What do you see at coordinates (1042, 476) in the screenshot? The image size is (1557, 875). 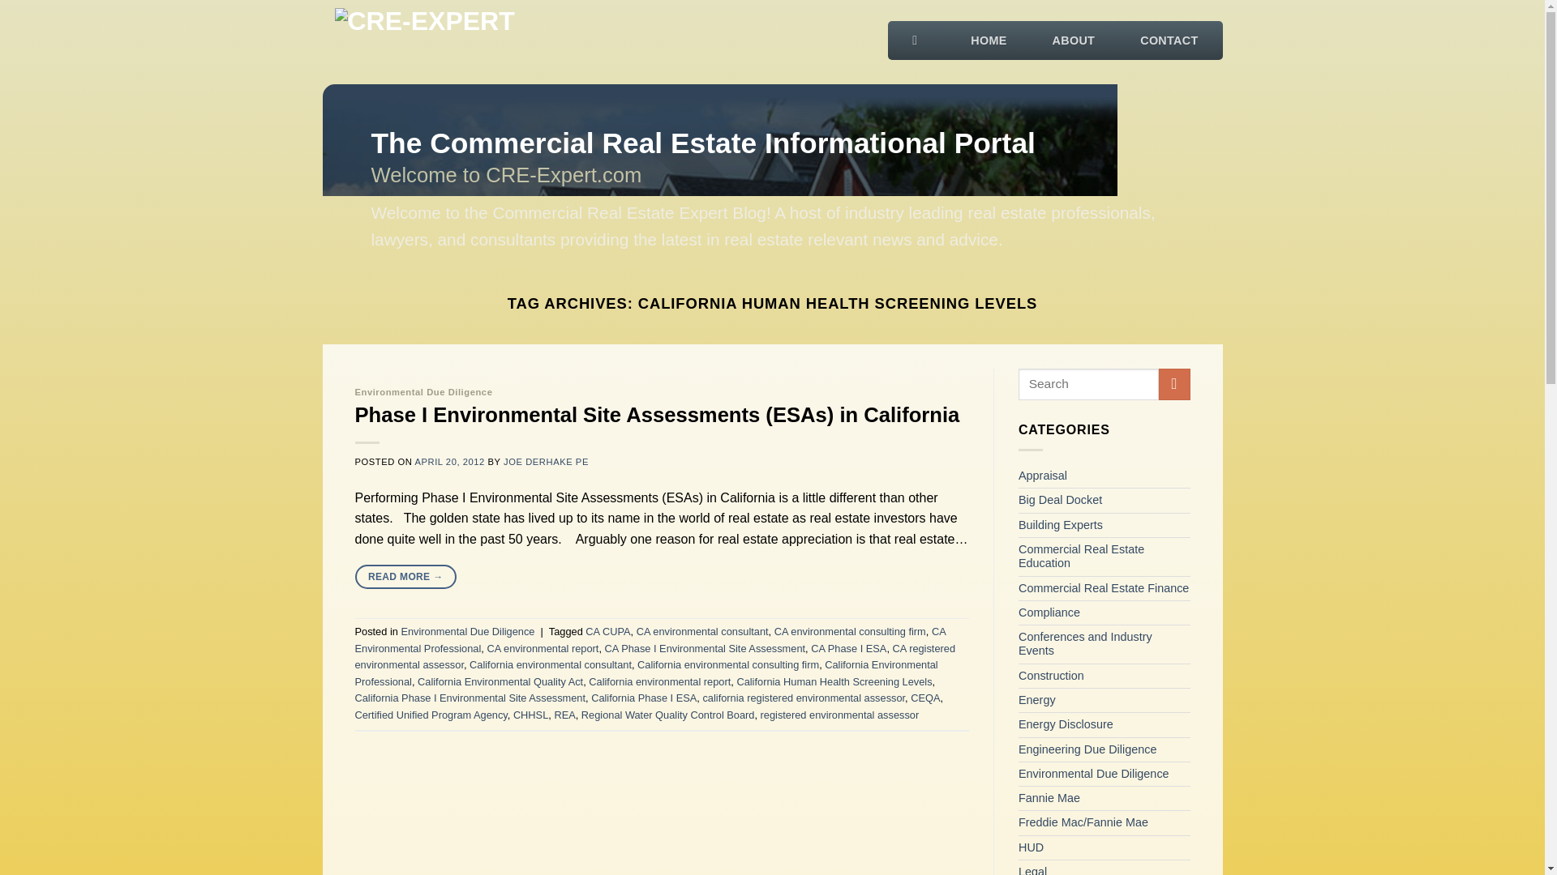 I see `Appraisal` at bounding box center [1042, 476].